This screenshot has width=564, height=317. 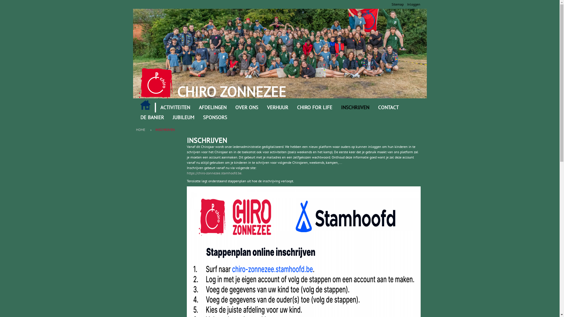 What do you see at coordinates (215, 118) in the screenshot?
I see `SPONSORS` at bounding box center [215, 118].